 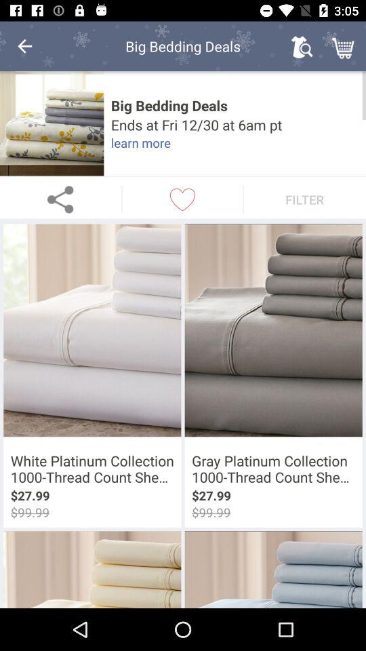 I want to click on share the entry, so click(x=61, y=199).